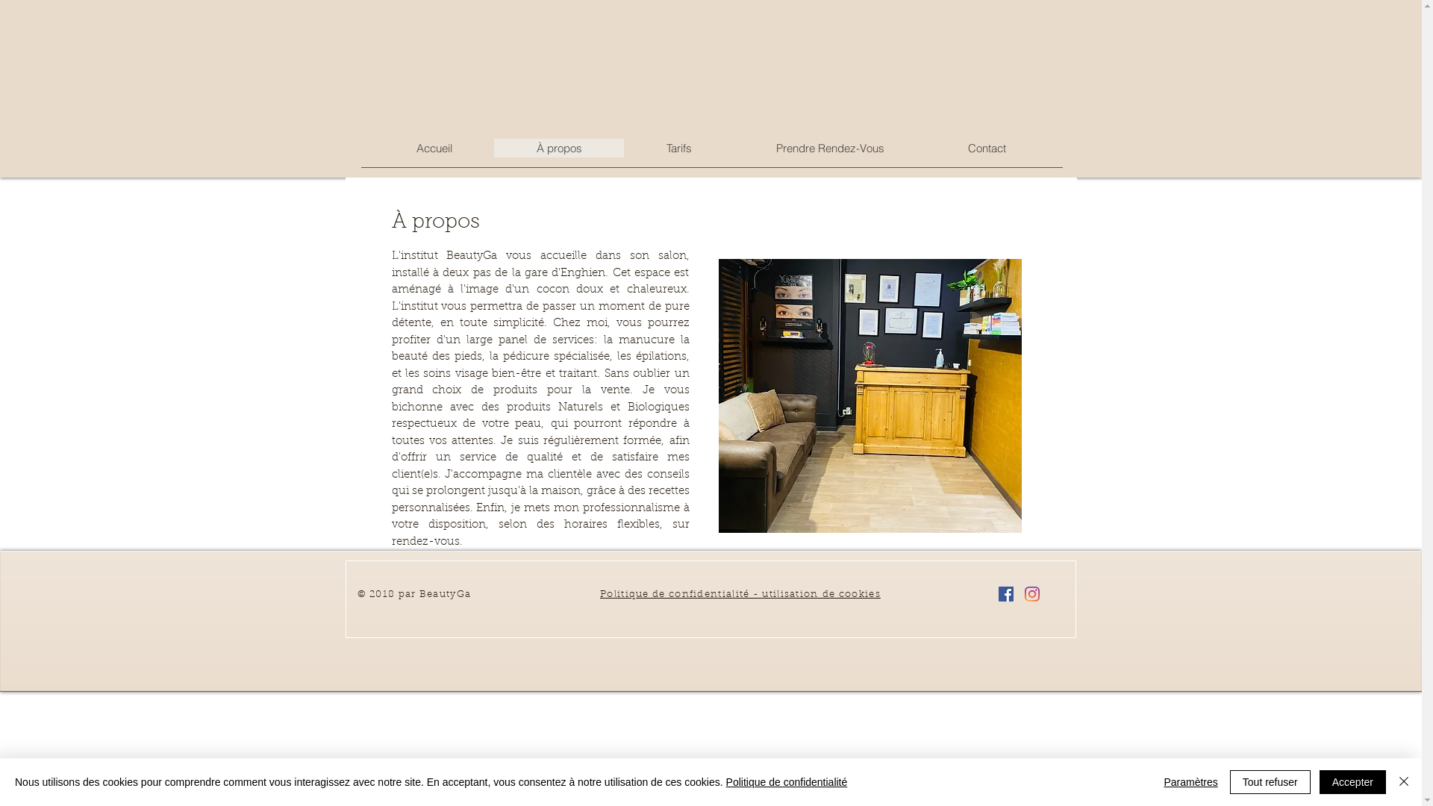 This screenshot has width=1433, height=806. Describe the element at coordinates (1270, 782) in the screenshot. I see `Tout refuser` at that location.